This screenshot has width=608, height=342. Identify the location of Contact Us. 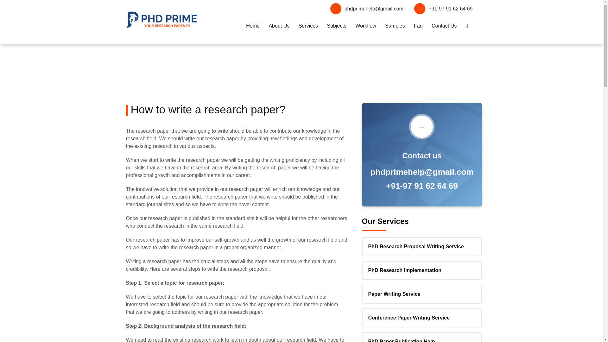
(444, 26).